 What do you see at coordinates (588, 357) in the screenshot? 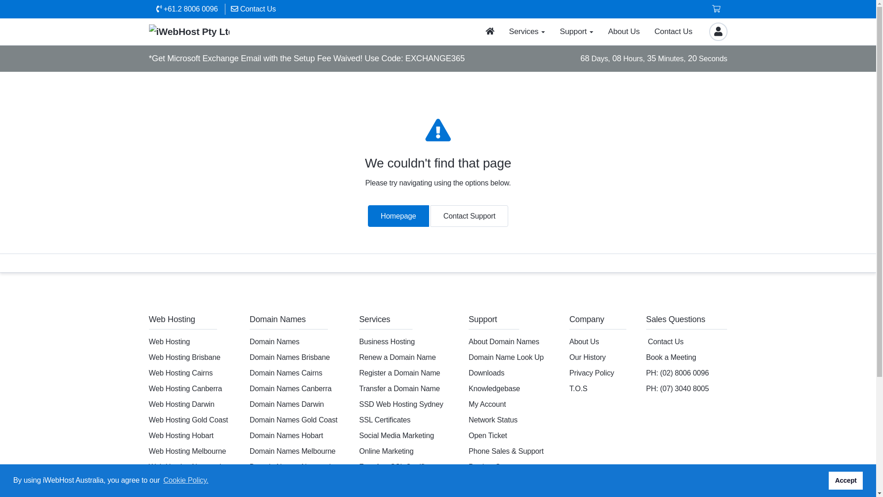
I see `Our History` at bounding box center [588, 357].